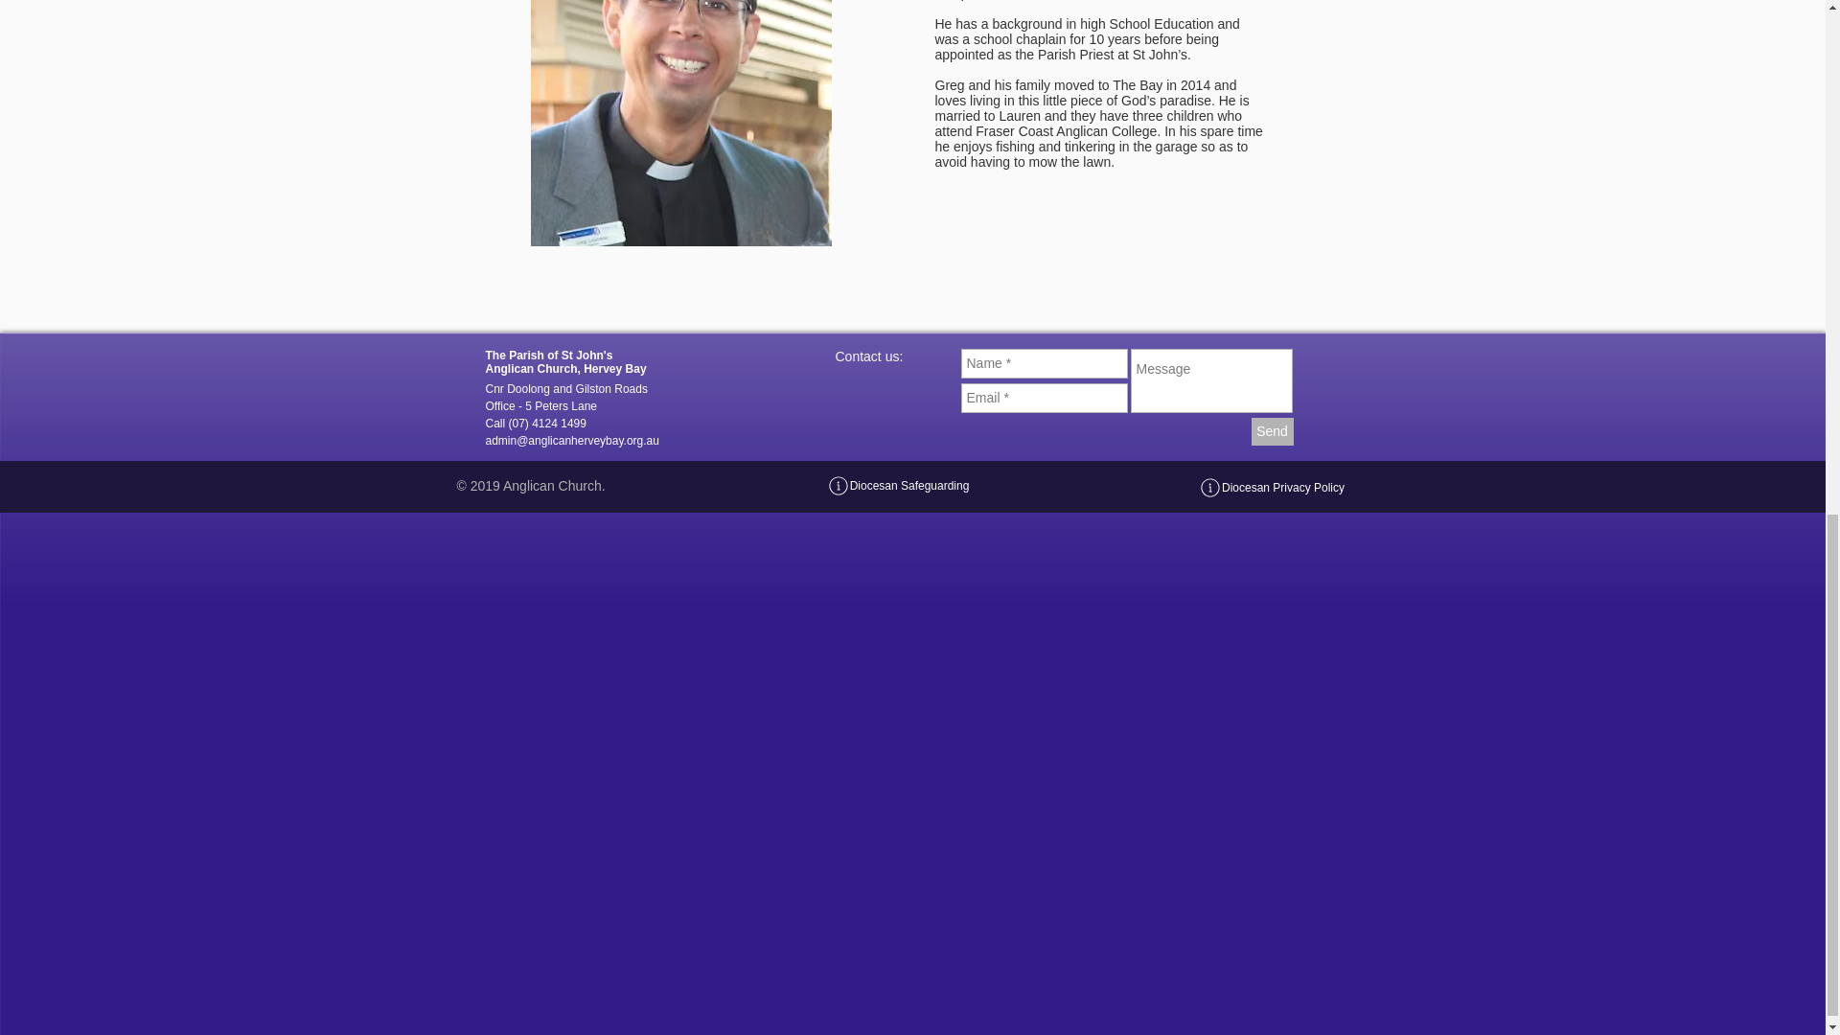  I want to click on Diocesan Privacy Policy, so click(1272, 488).